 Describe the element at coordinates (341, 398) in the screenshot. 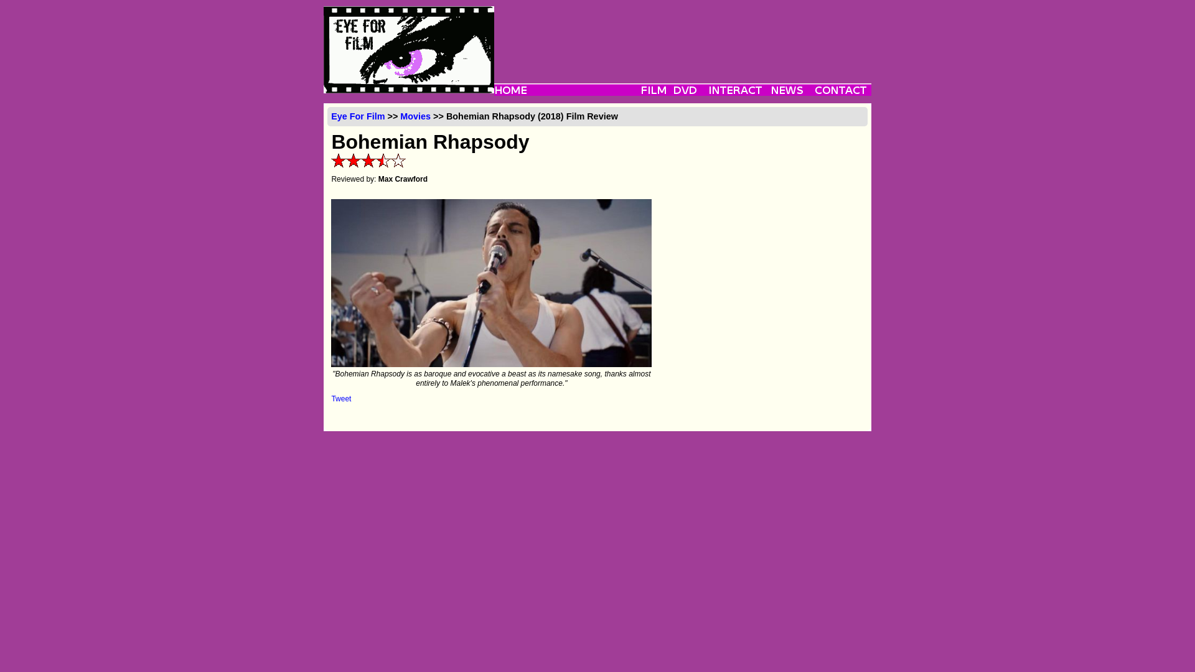

I see `Tweet` at that location.